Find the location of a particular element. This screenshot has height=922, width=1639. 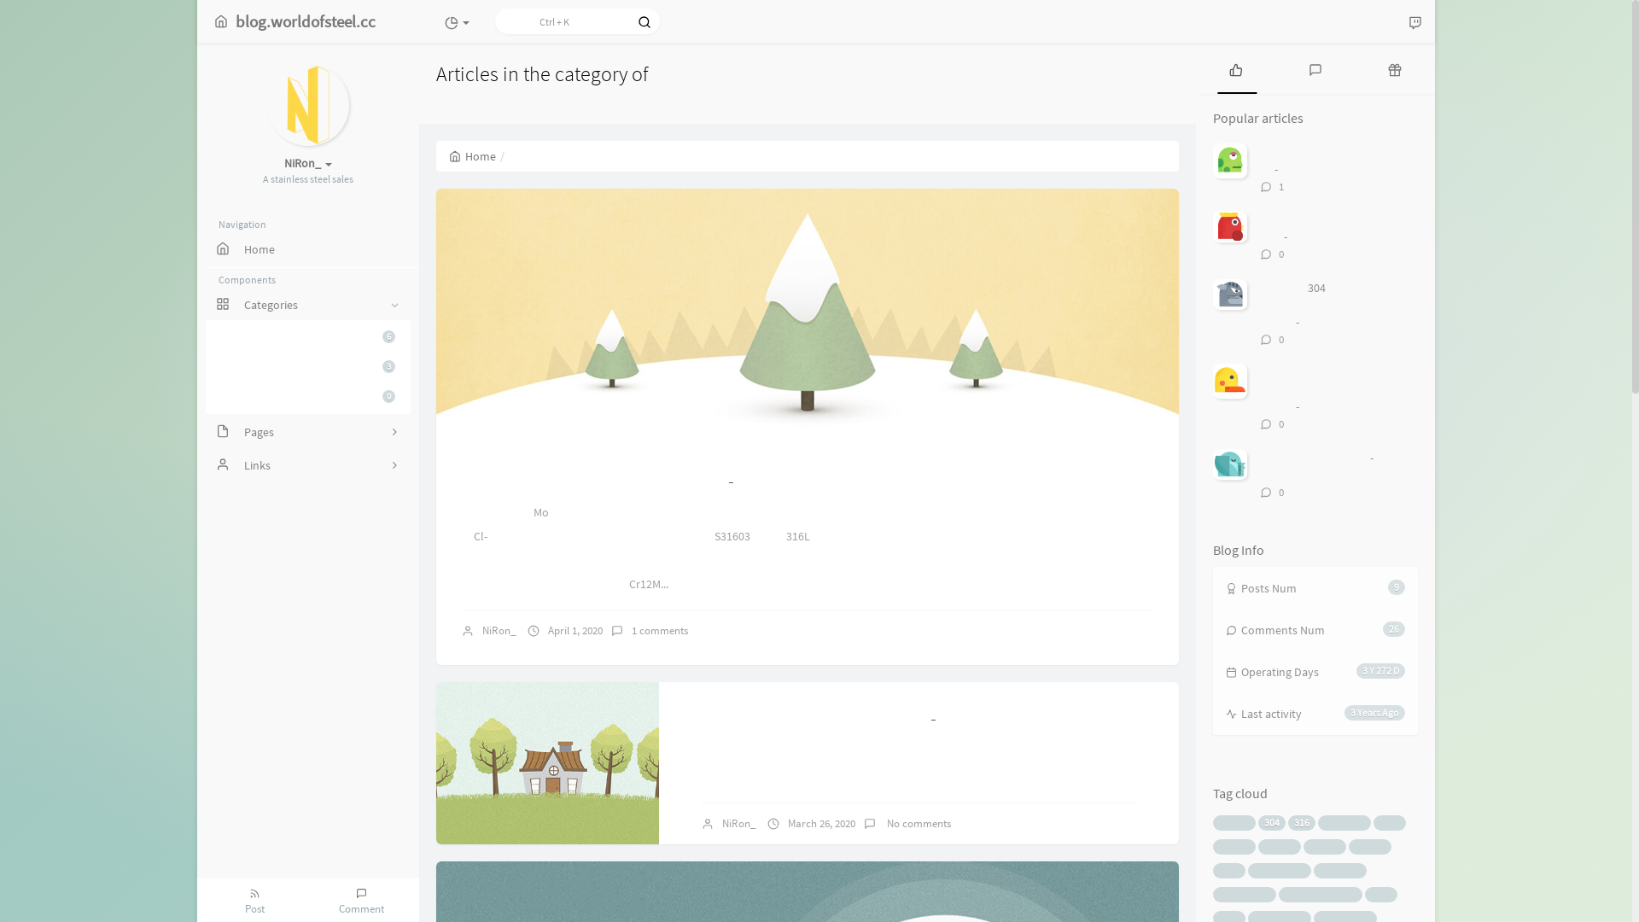

No comments is located at coordinates (918, 823).